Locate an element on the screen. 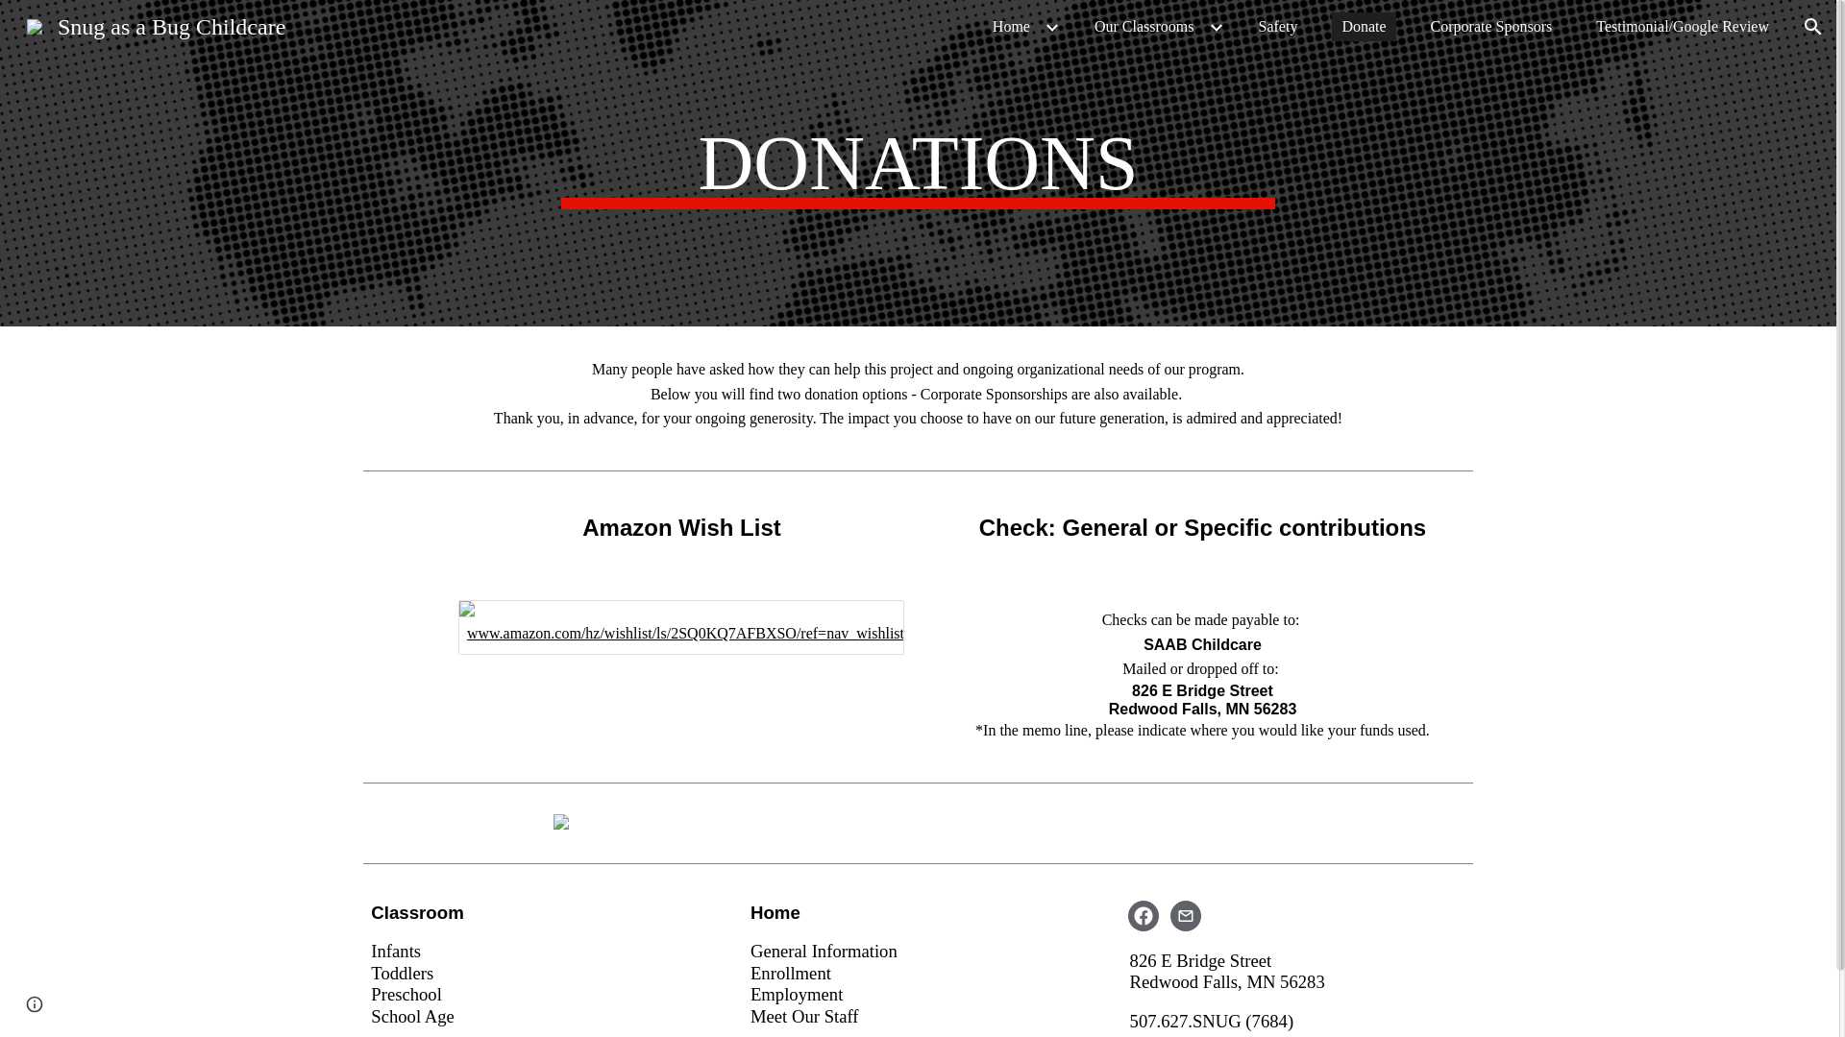 Image resolution: width=1845 pixels, height=1037 pixels. Corporate Sponsors is located at coordinates (1491, 27).